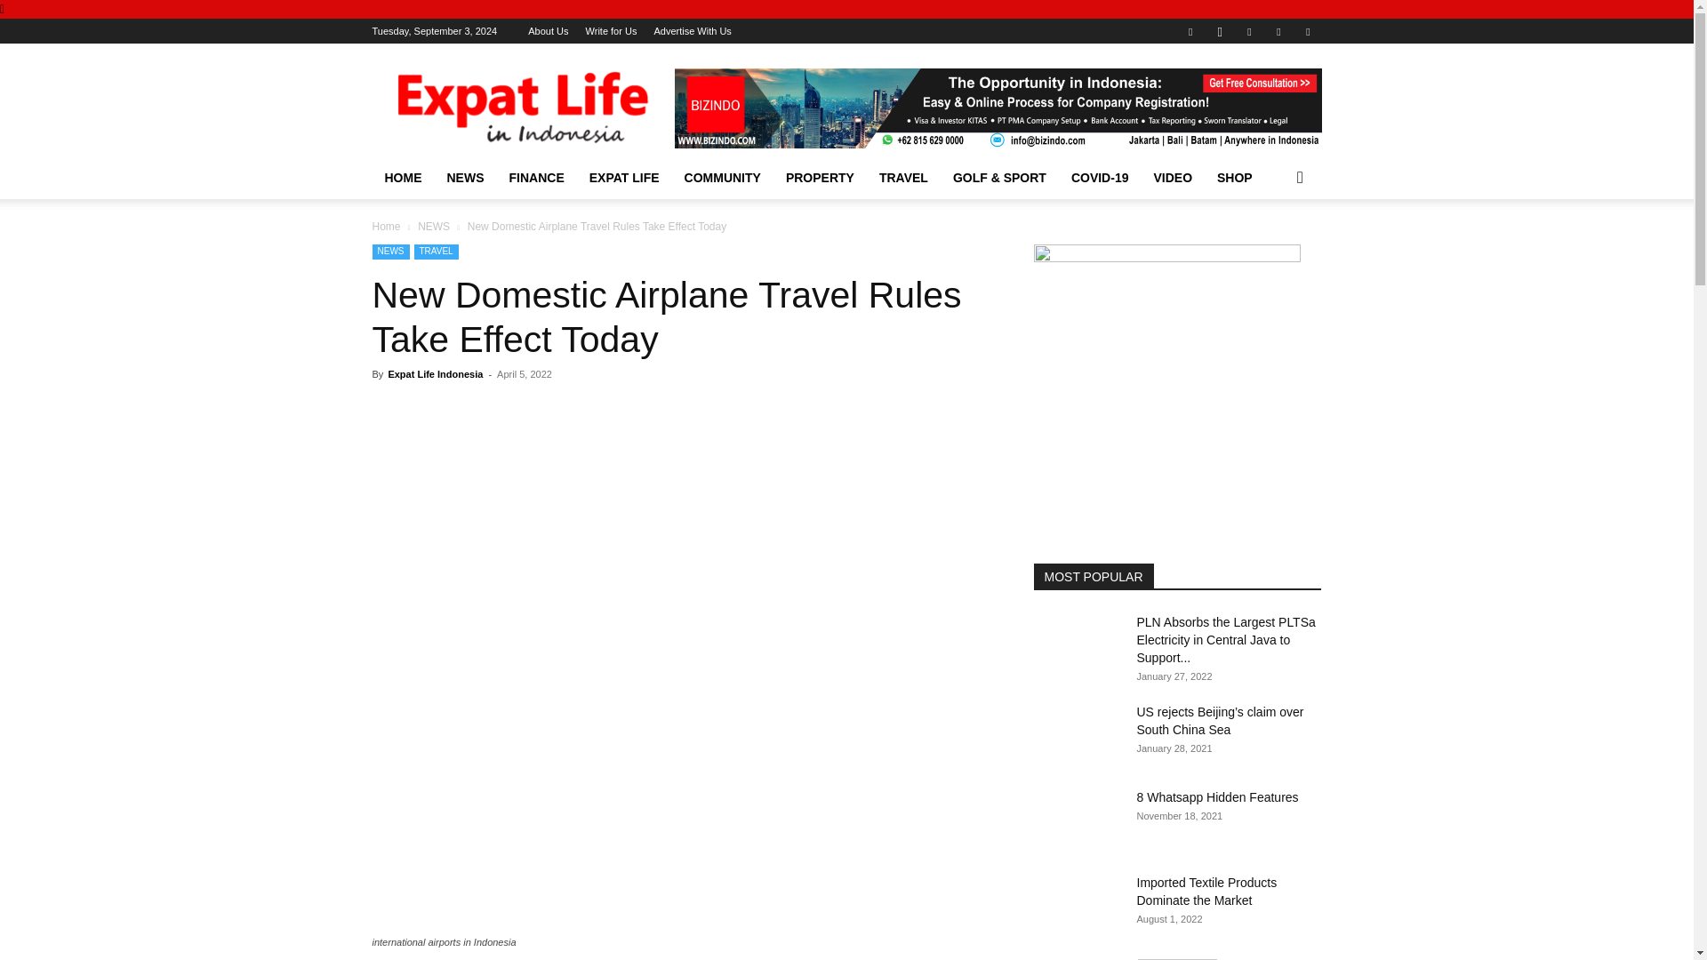 This screenshot has width=1707, height=960. I want to click on Twitter, so click(1278, 30).